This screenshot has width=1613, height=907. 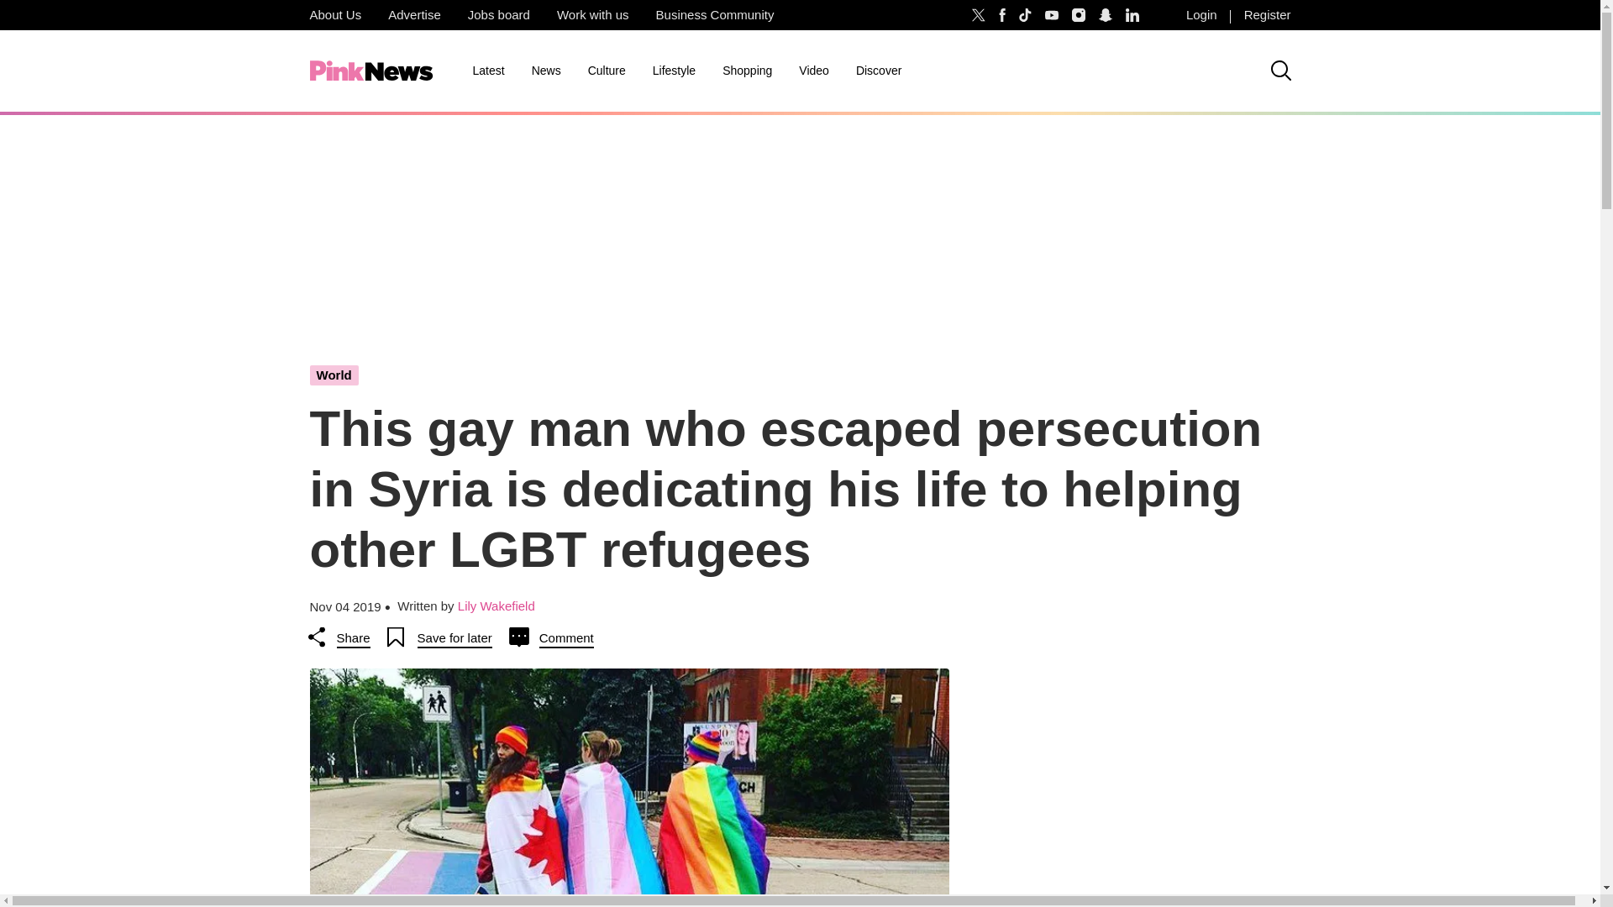 I want to click on Lifestyle, so click(x=674, y=71).